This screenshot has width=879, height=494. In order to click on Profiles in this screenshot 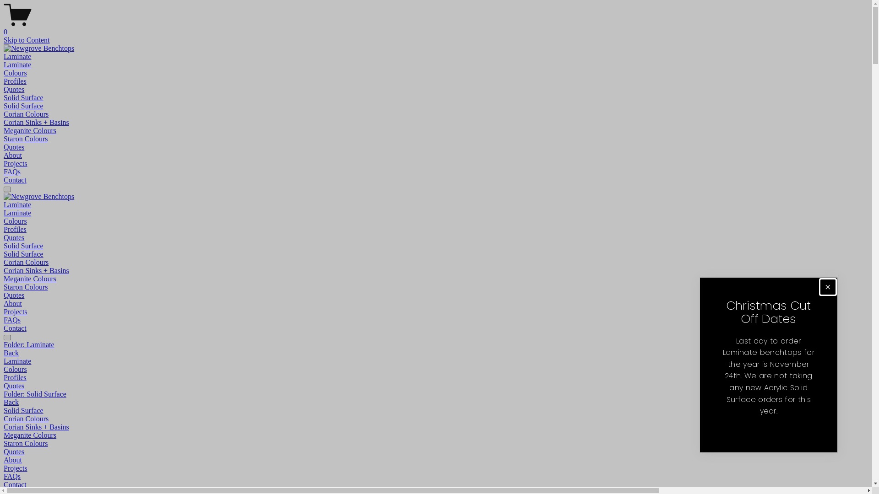, I will do `click(15, 81)`.